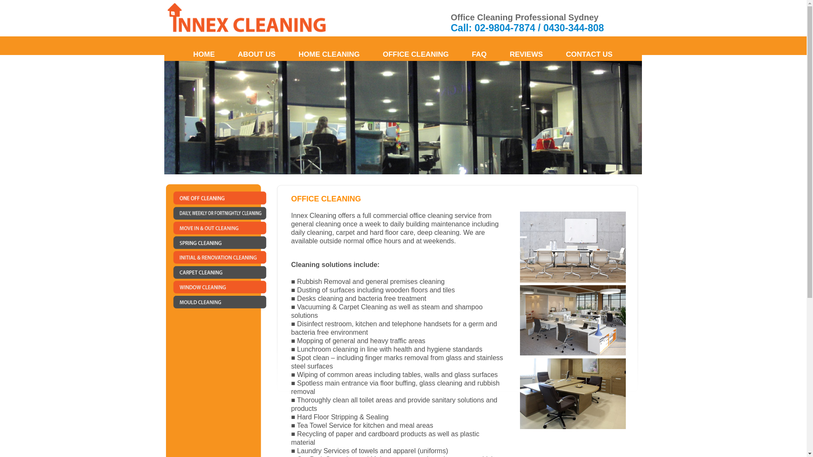 This screenshot has height=457, width=813. What do you see at coordinates (416, 55) in the screenshot?
I see `OFFICE CLEANING` at bounding box center [416, 55].